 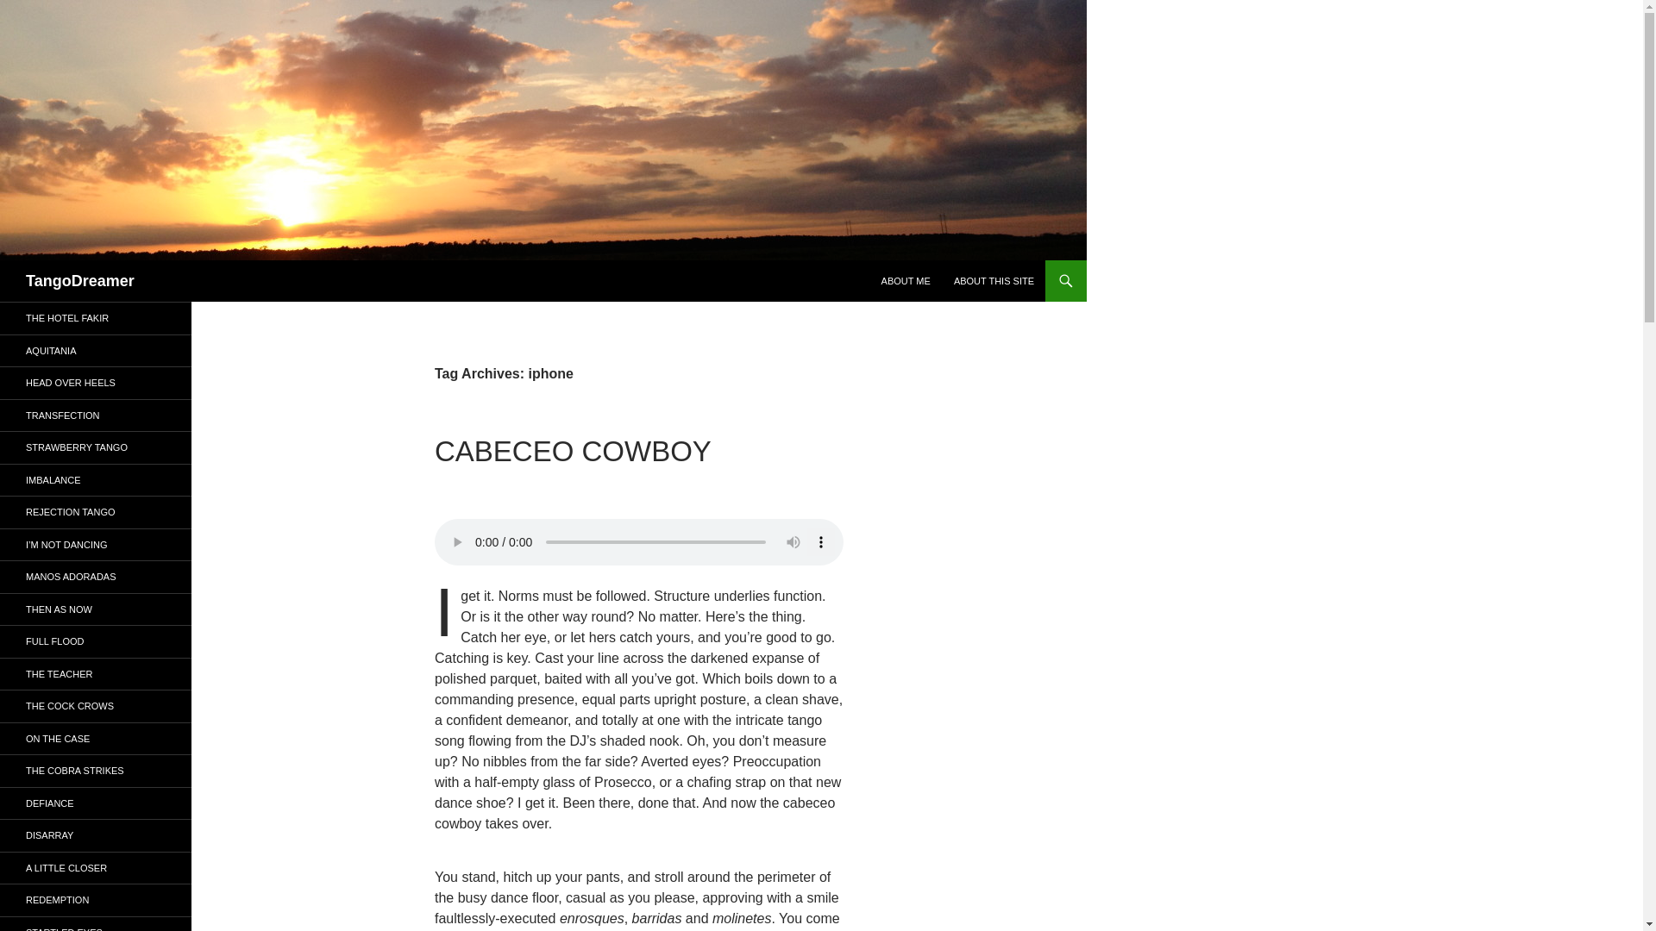 I want to click on MANOS ADORADAS, so click(x=96, y=577).